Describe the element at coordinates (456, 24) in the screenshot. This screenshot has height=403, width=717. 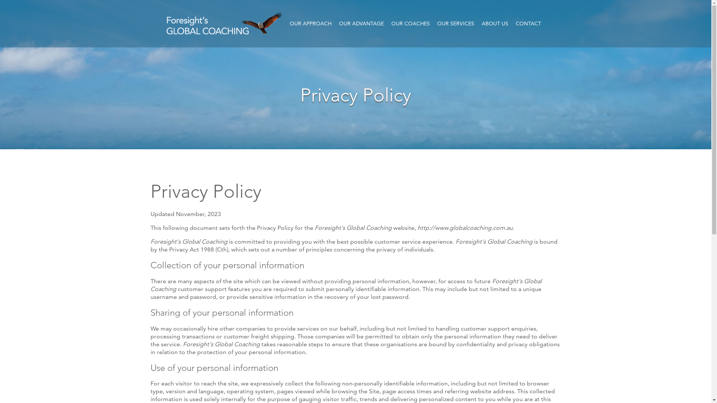
I see `OUR SERVICES` at that location.